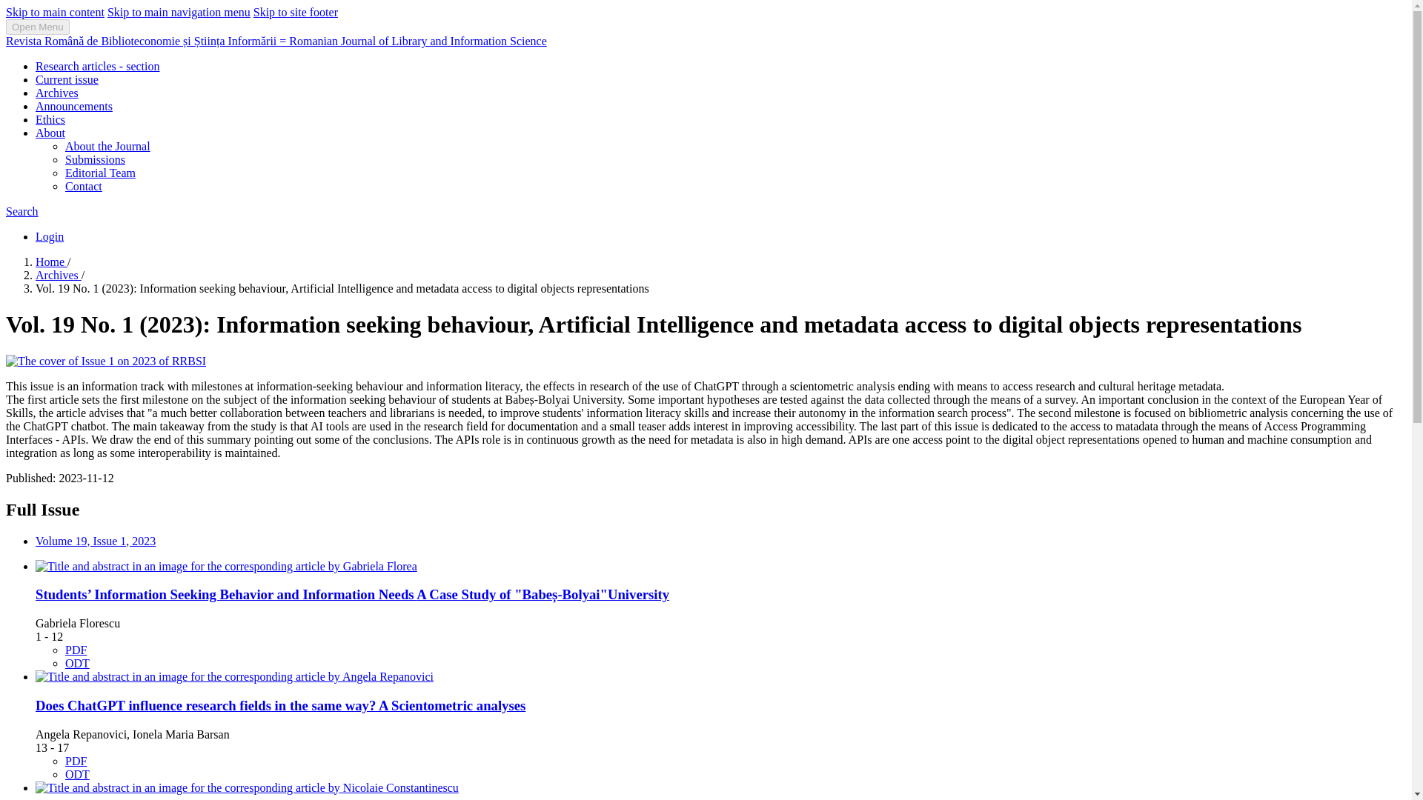  Describe the element at coordinates (50, 132) in the screenshot. I see `About` at that location.